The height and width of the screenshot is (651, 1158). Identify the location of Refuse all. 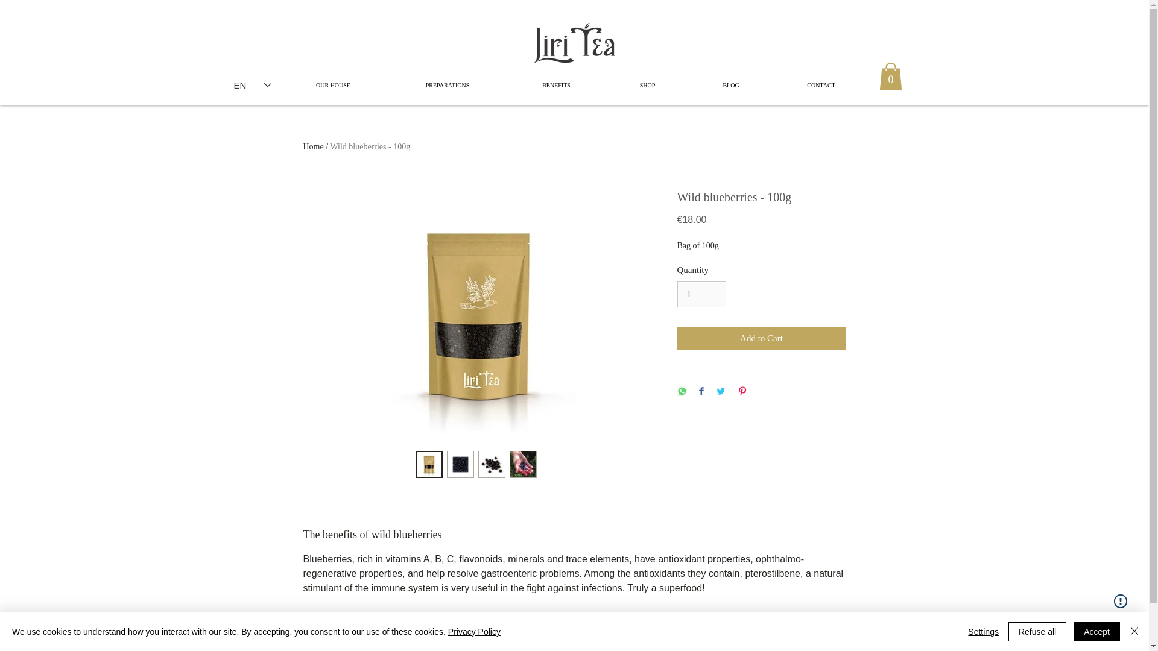
(1037, 632).